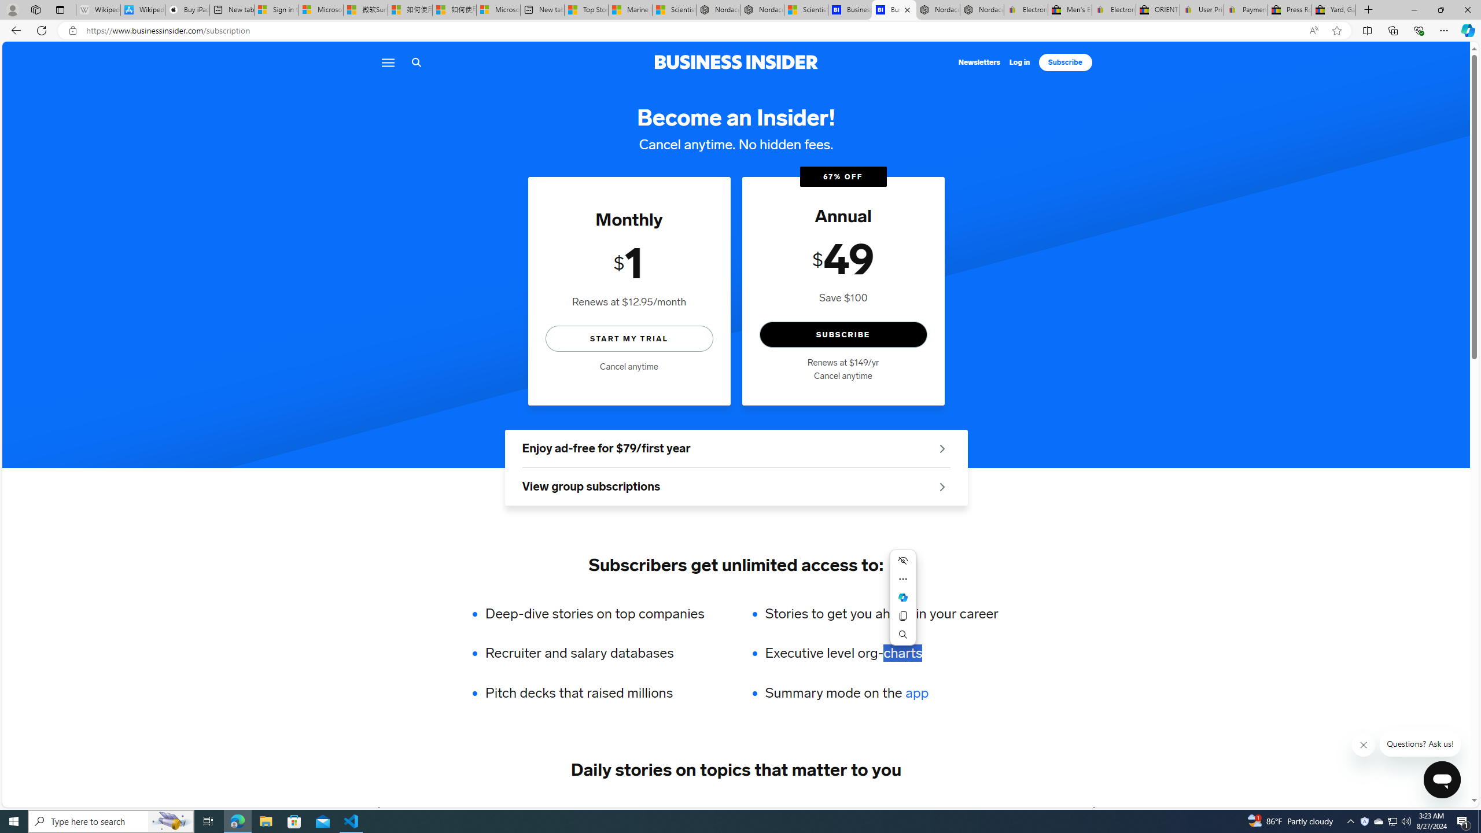 This screenshot has width=1481, height=833. What do you see at coordinates (1202, 10) in the screenshot?
I see `User Privacy Notice | eBay` at bounding box center [1202, 10].